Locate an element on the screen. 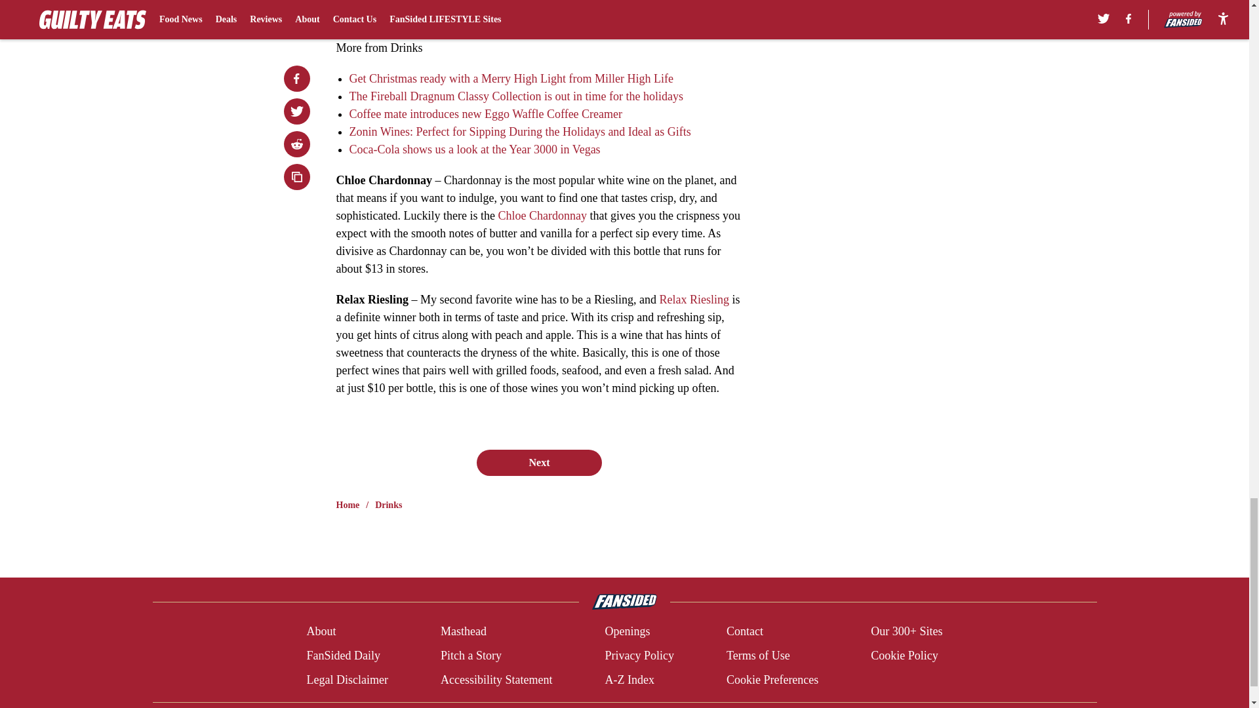  Coca-Cola shows us a look at the Year 3000 in Vegas is located at coordinates (474, 149).